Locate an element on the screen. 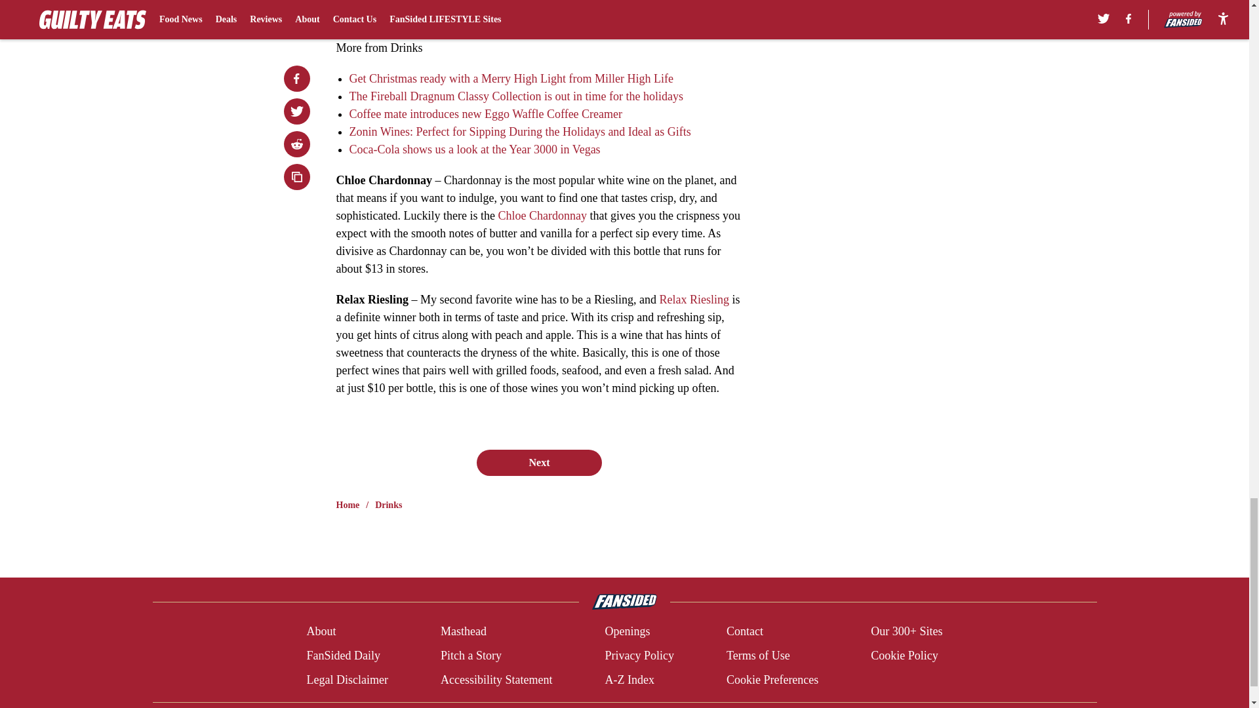  Coca-Cola shows us a look at the Year 3000 in Vegas is located at coordinates (474, 149).